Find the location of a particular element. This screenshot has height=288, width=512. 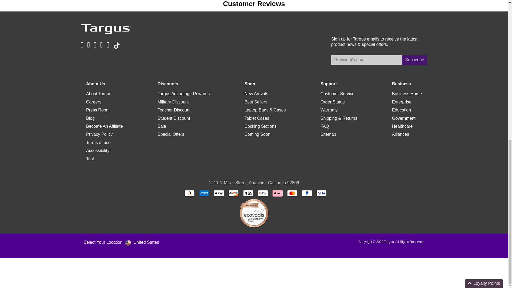

Elo is located at coordinates (248, 193).